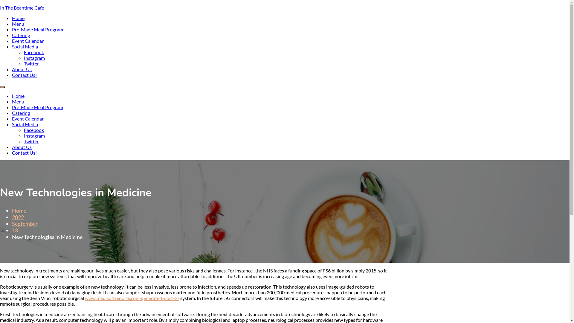  Describe the element at coordinates (21, 35) in the screenshot. I see `Catering` at that location.